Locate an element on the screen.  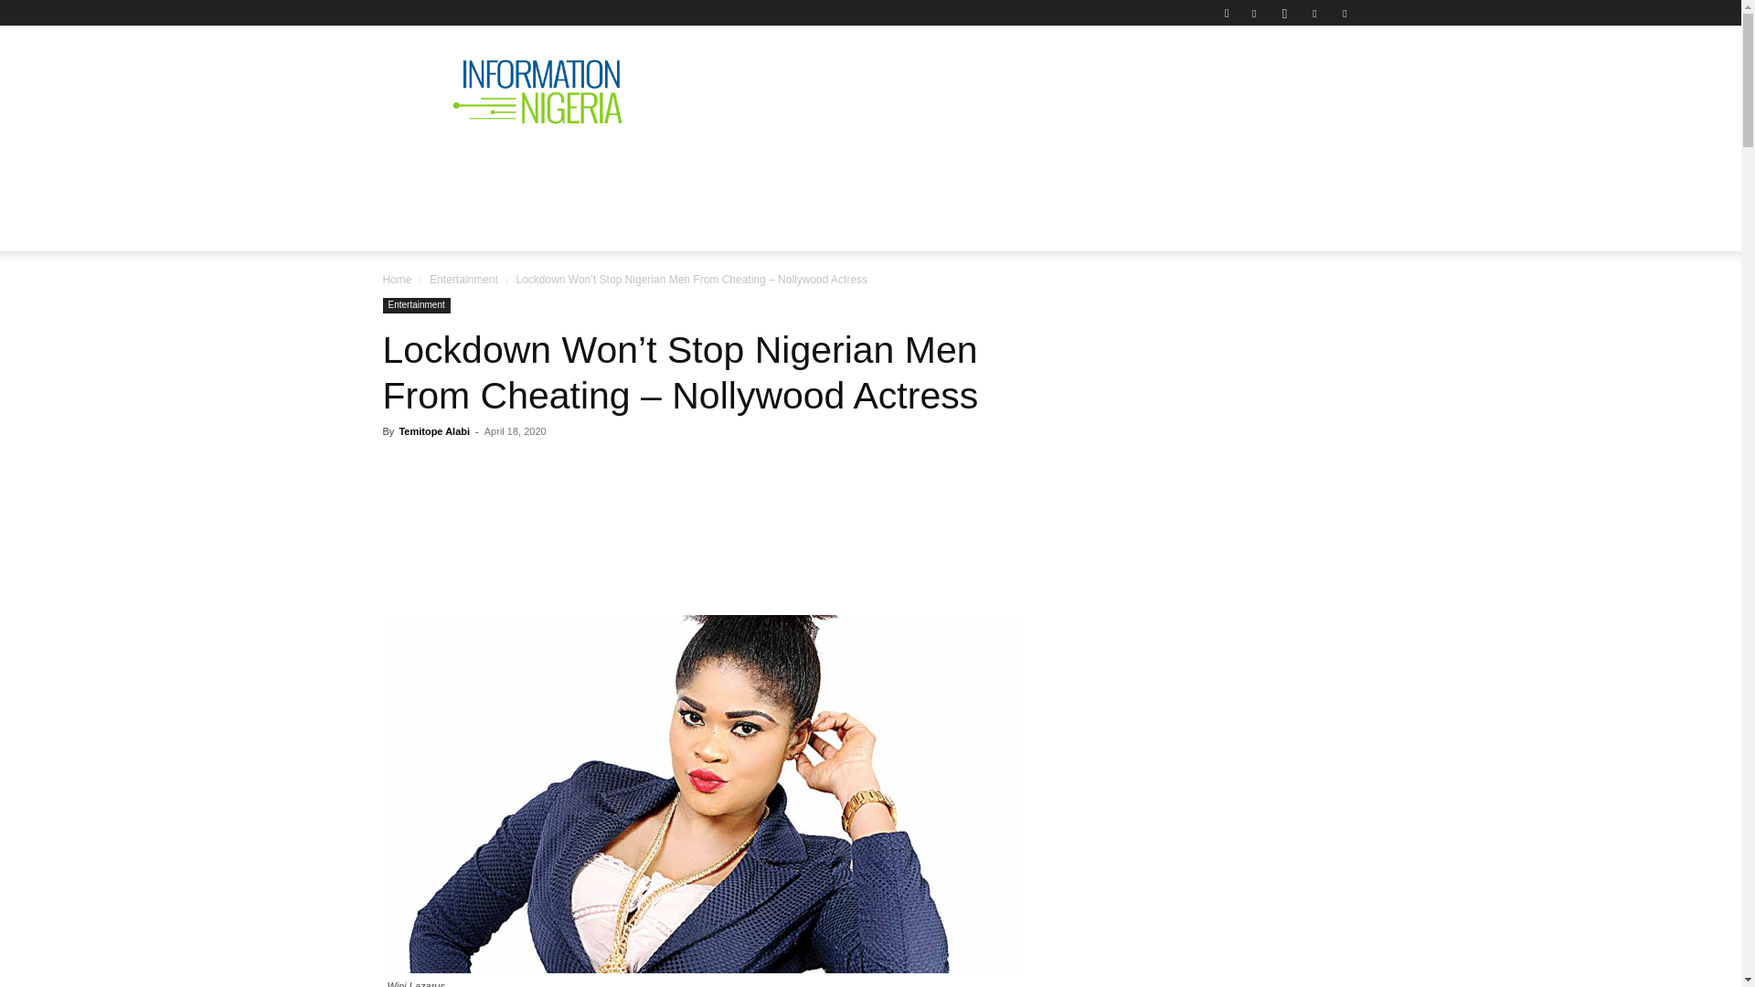
HOME is located at coordinates (419, 168).